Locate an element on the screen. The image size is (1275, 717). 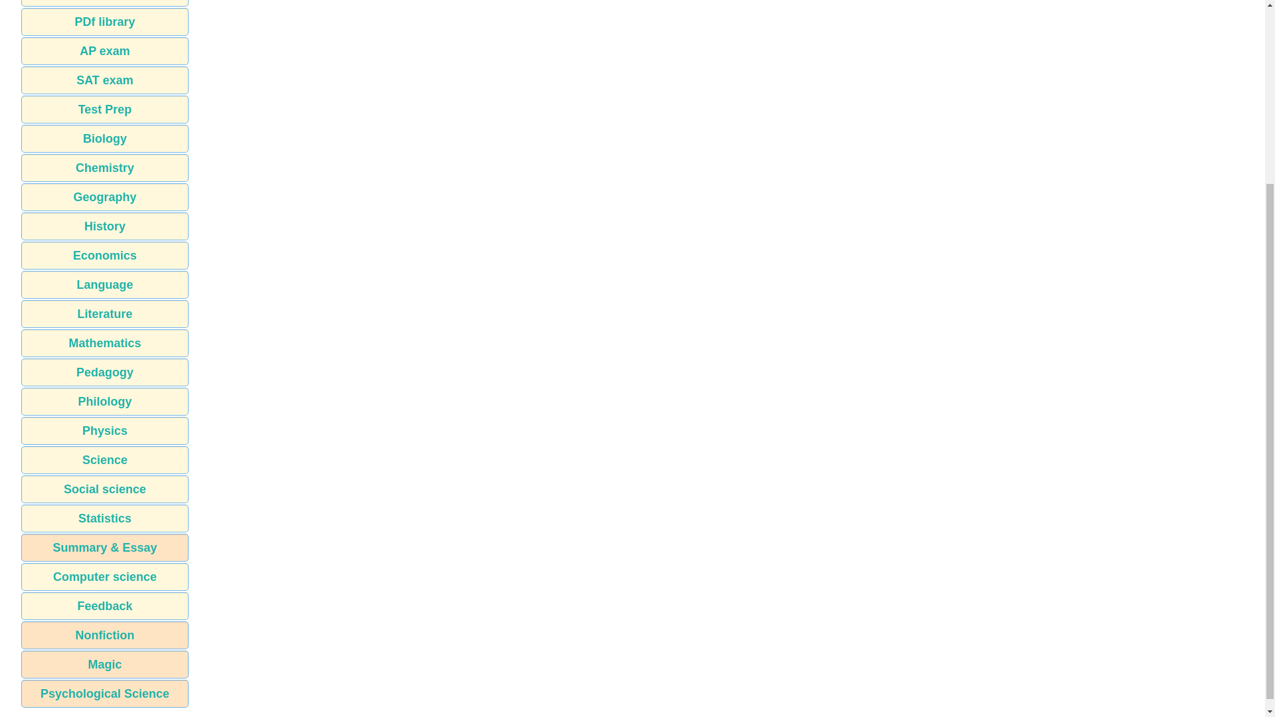
Language is located at coordinates (105, 285).